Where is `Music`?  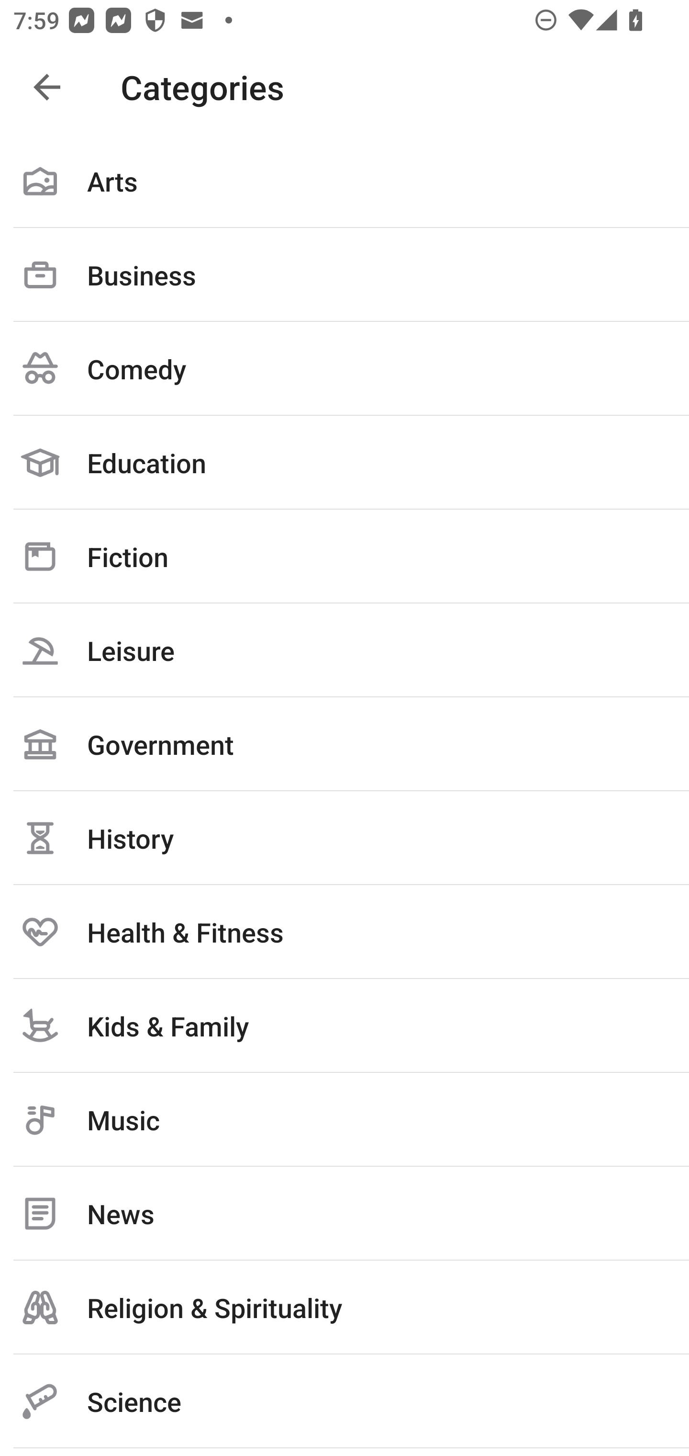
Music is located at coordinates (344, 1120).